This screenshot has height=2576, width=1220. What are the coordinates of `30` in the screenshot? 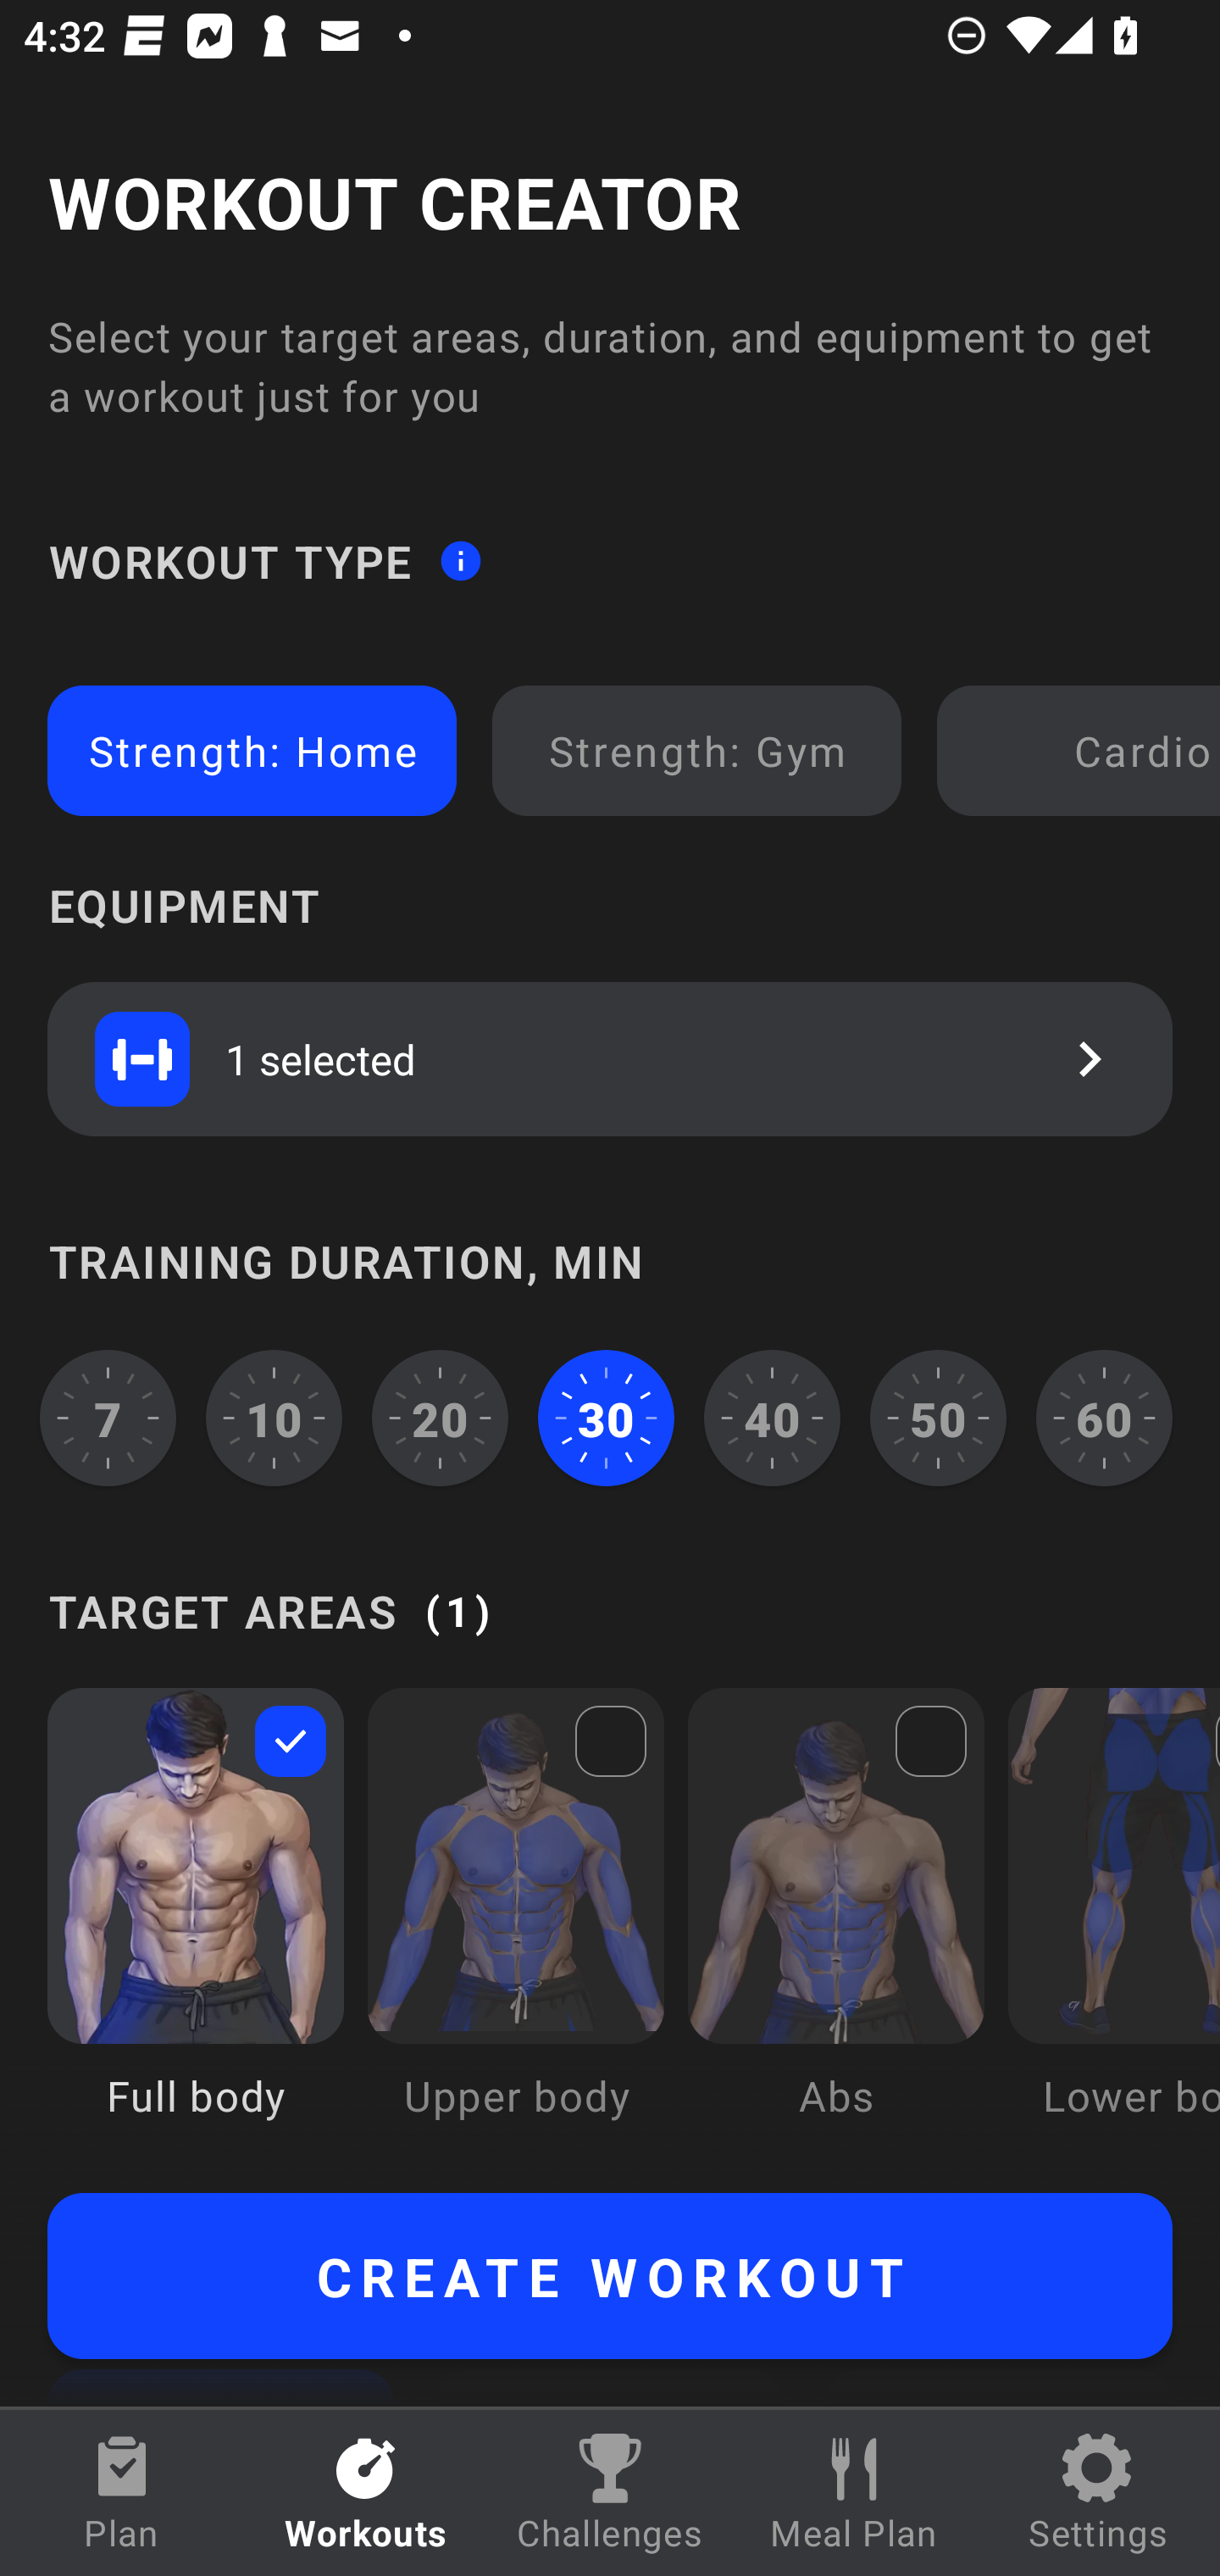 It's located at (607, 1418).